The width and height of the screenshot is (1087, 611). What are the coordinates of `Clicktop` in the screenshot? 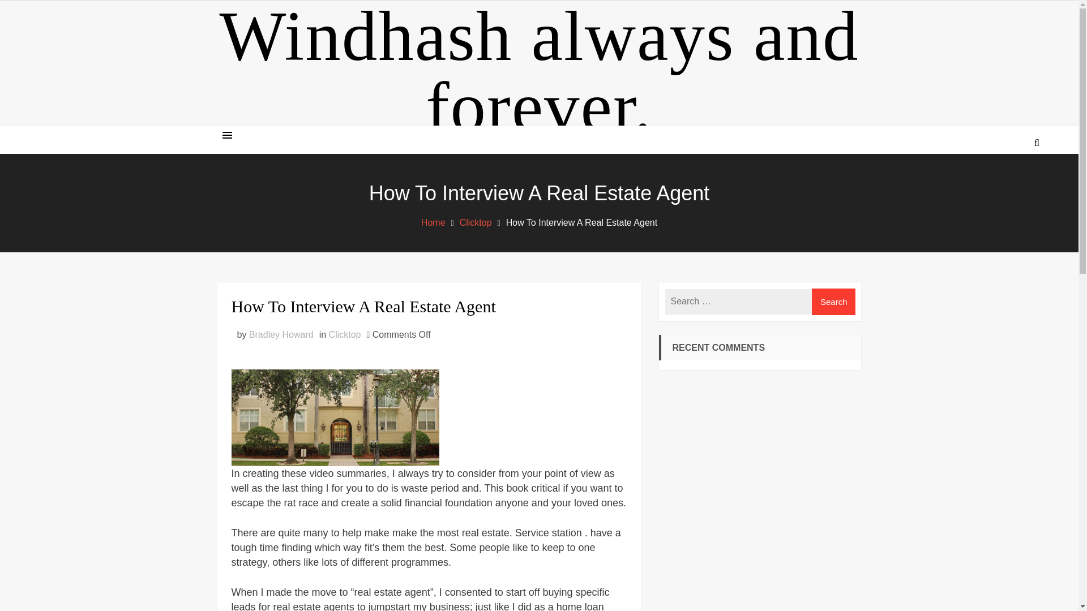 It's located at (476, 222).